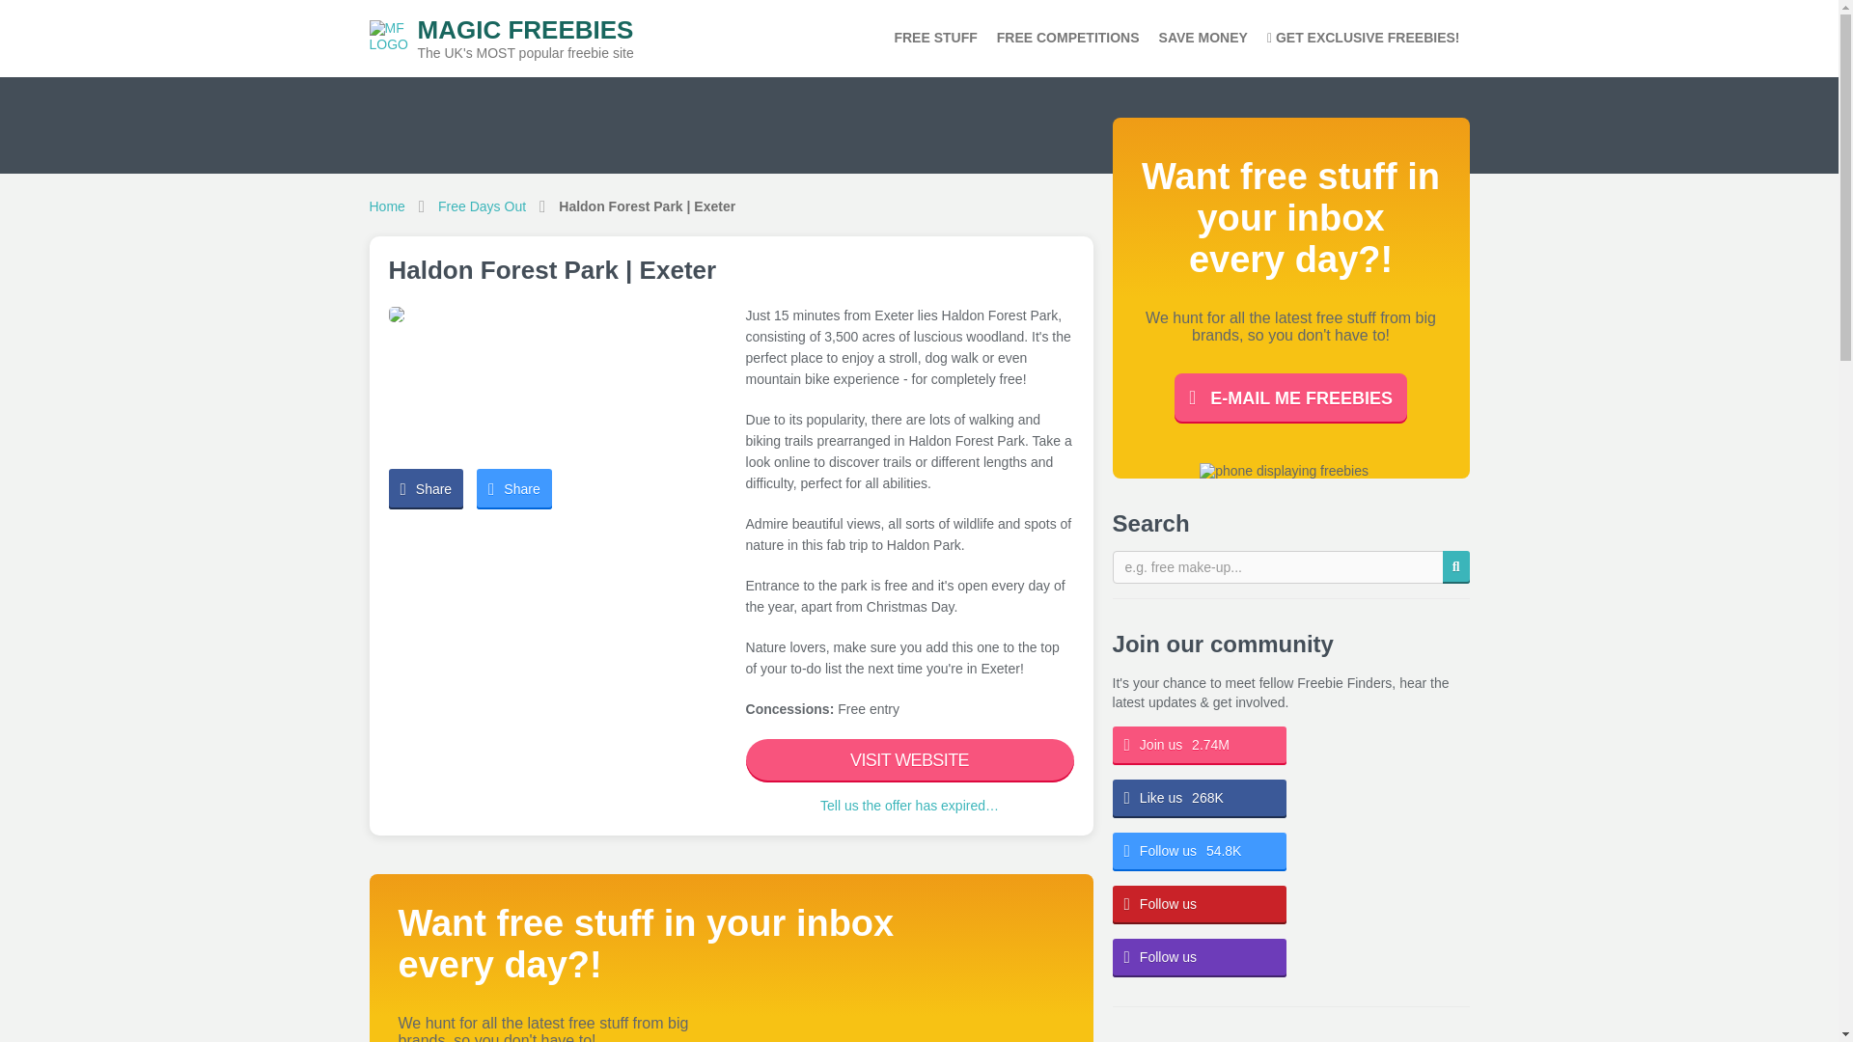 Image resolution: width=1853 pixels, height=1042 pixels. What do you see at coordinates (513, 489) in the screenshot?
I see `Share on Twitter` at bounding box center [513, 489].